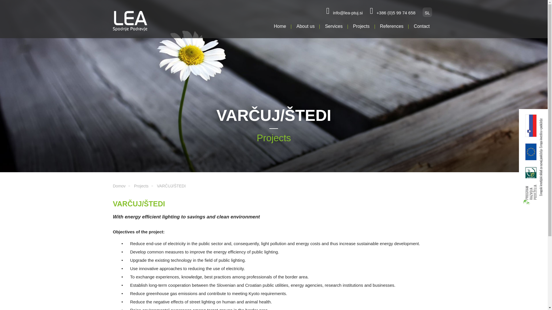 The width and height of the screenshot is (552, 310). What do you see at coordinates (269, 254) in the screenshot?
I see `Aktualno` at bounding box center [269, 254].